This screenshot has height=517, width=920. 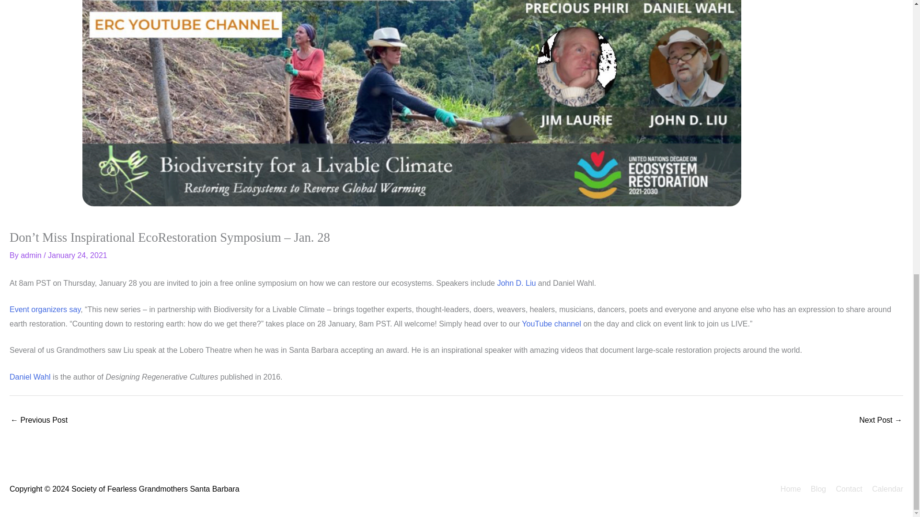 What do you see at coordinates (38, 420) in the screenshot?
I see `Another Climate Win in Santa Barbara` at bounding box center [38, 420].